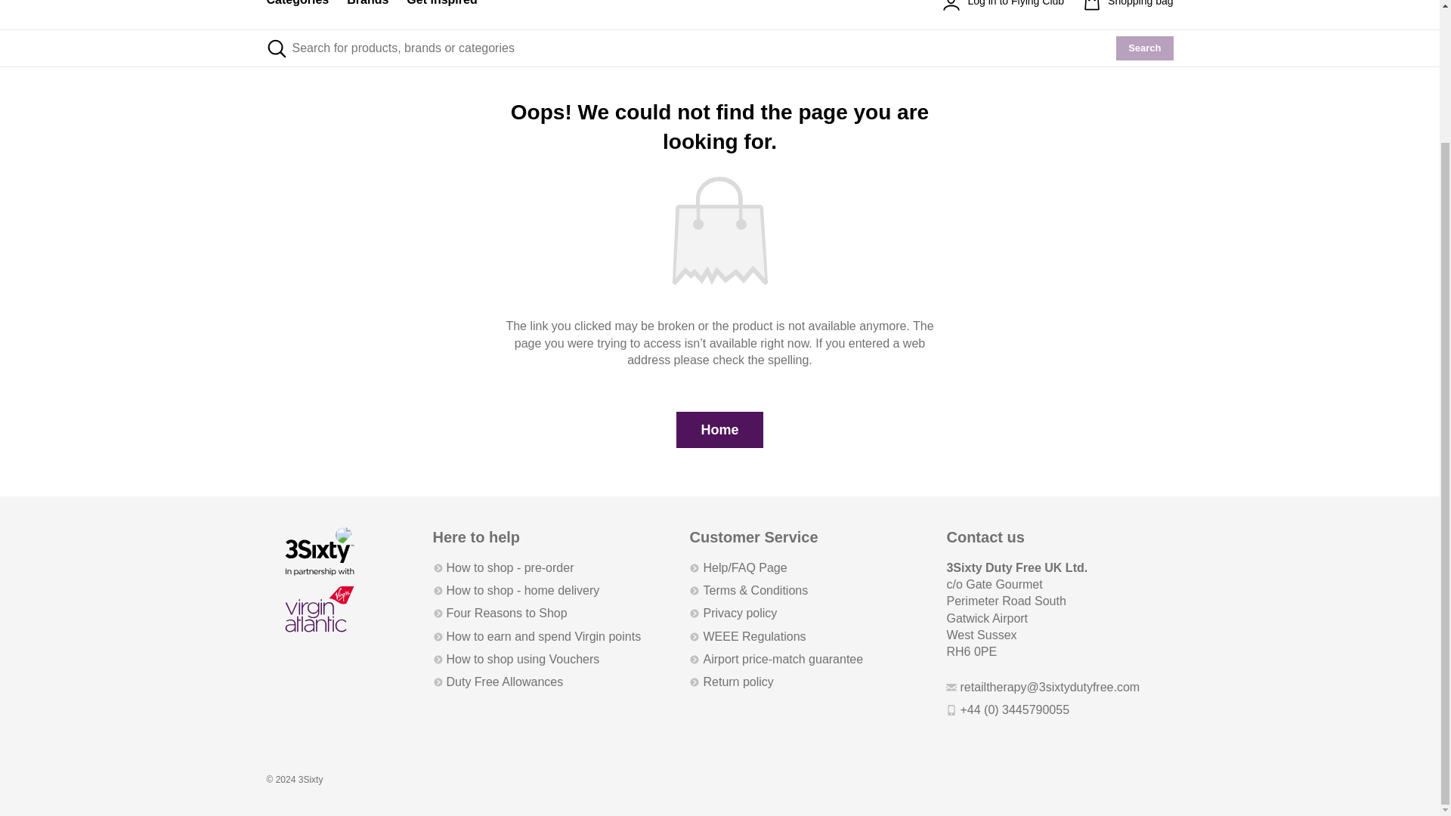 The height and width of the screenshot is (816, 1451). Describe the element at coordinates (367, 14) in the screenshot. I see `Brands` at that location.